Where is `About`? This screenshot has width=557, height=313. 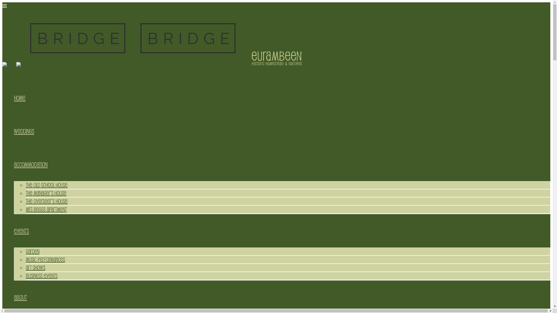 About is located at coordinates (20, 297).